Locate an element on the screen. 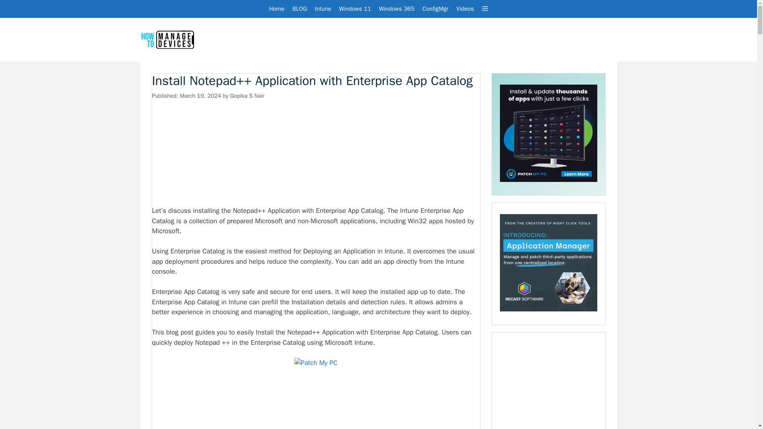 This screenshot has height=429, width=763. Videos is located at coordinates (465, 9).